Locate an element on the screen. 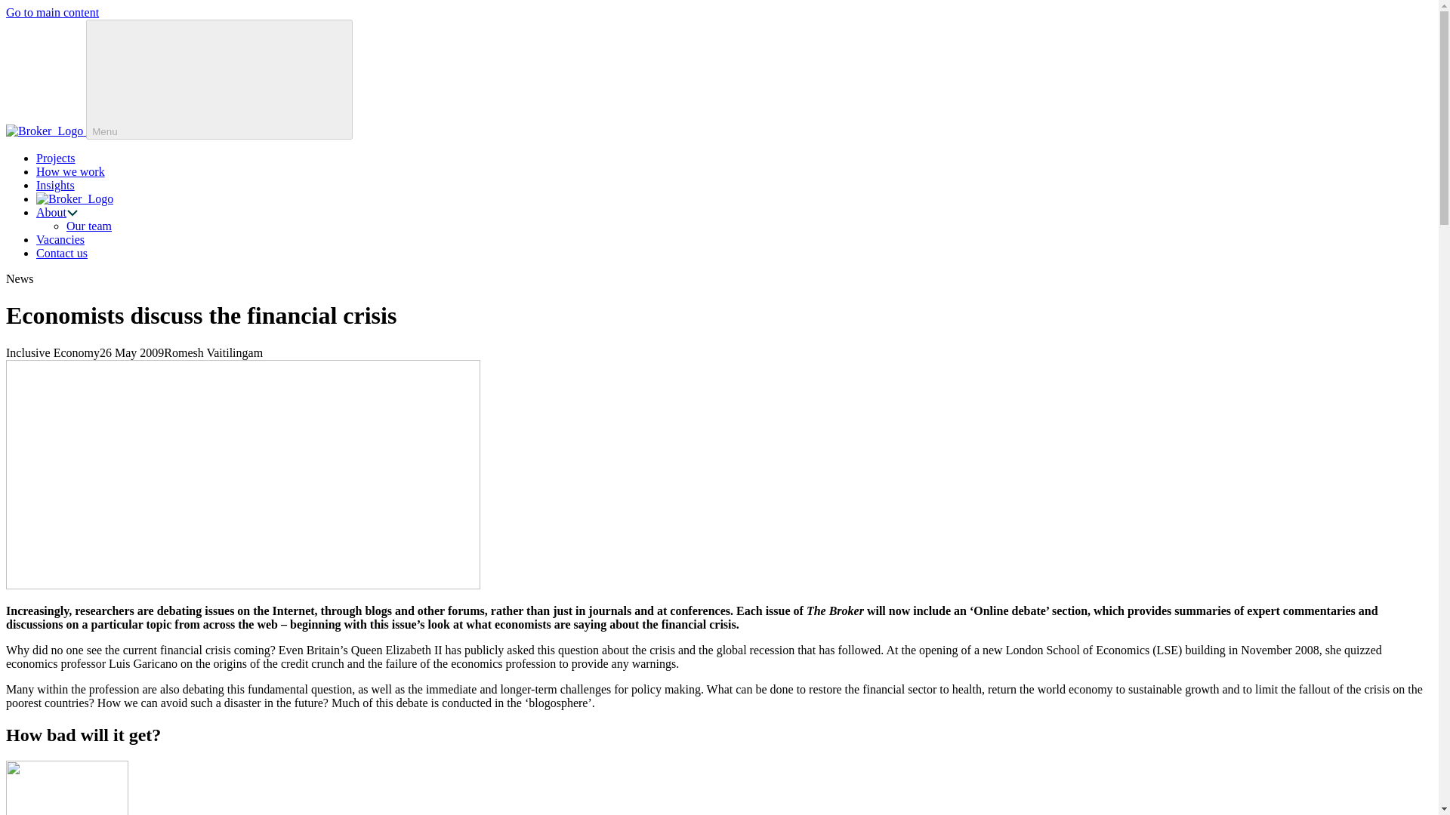 The height and width of the screenshot is (815, 1450). Go to main content is located at coordinates (51, 12).